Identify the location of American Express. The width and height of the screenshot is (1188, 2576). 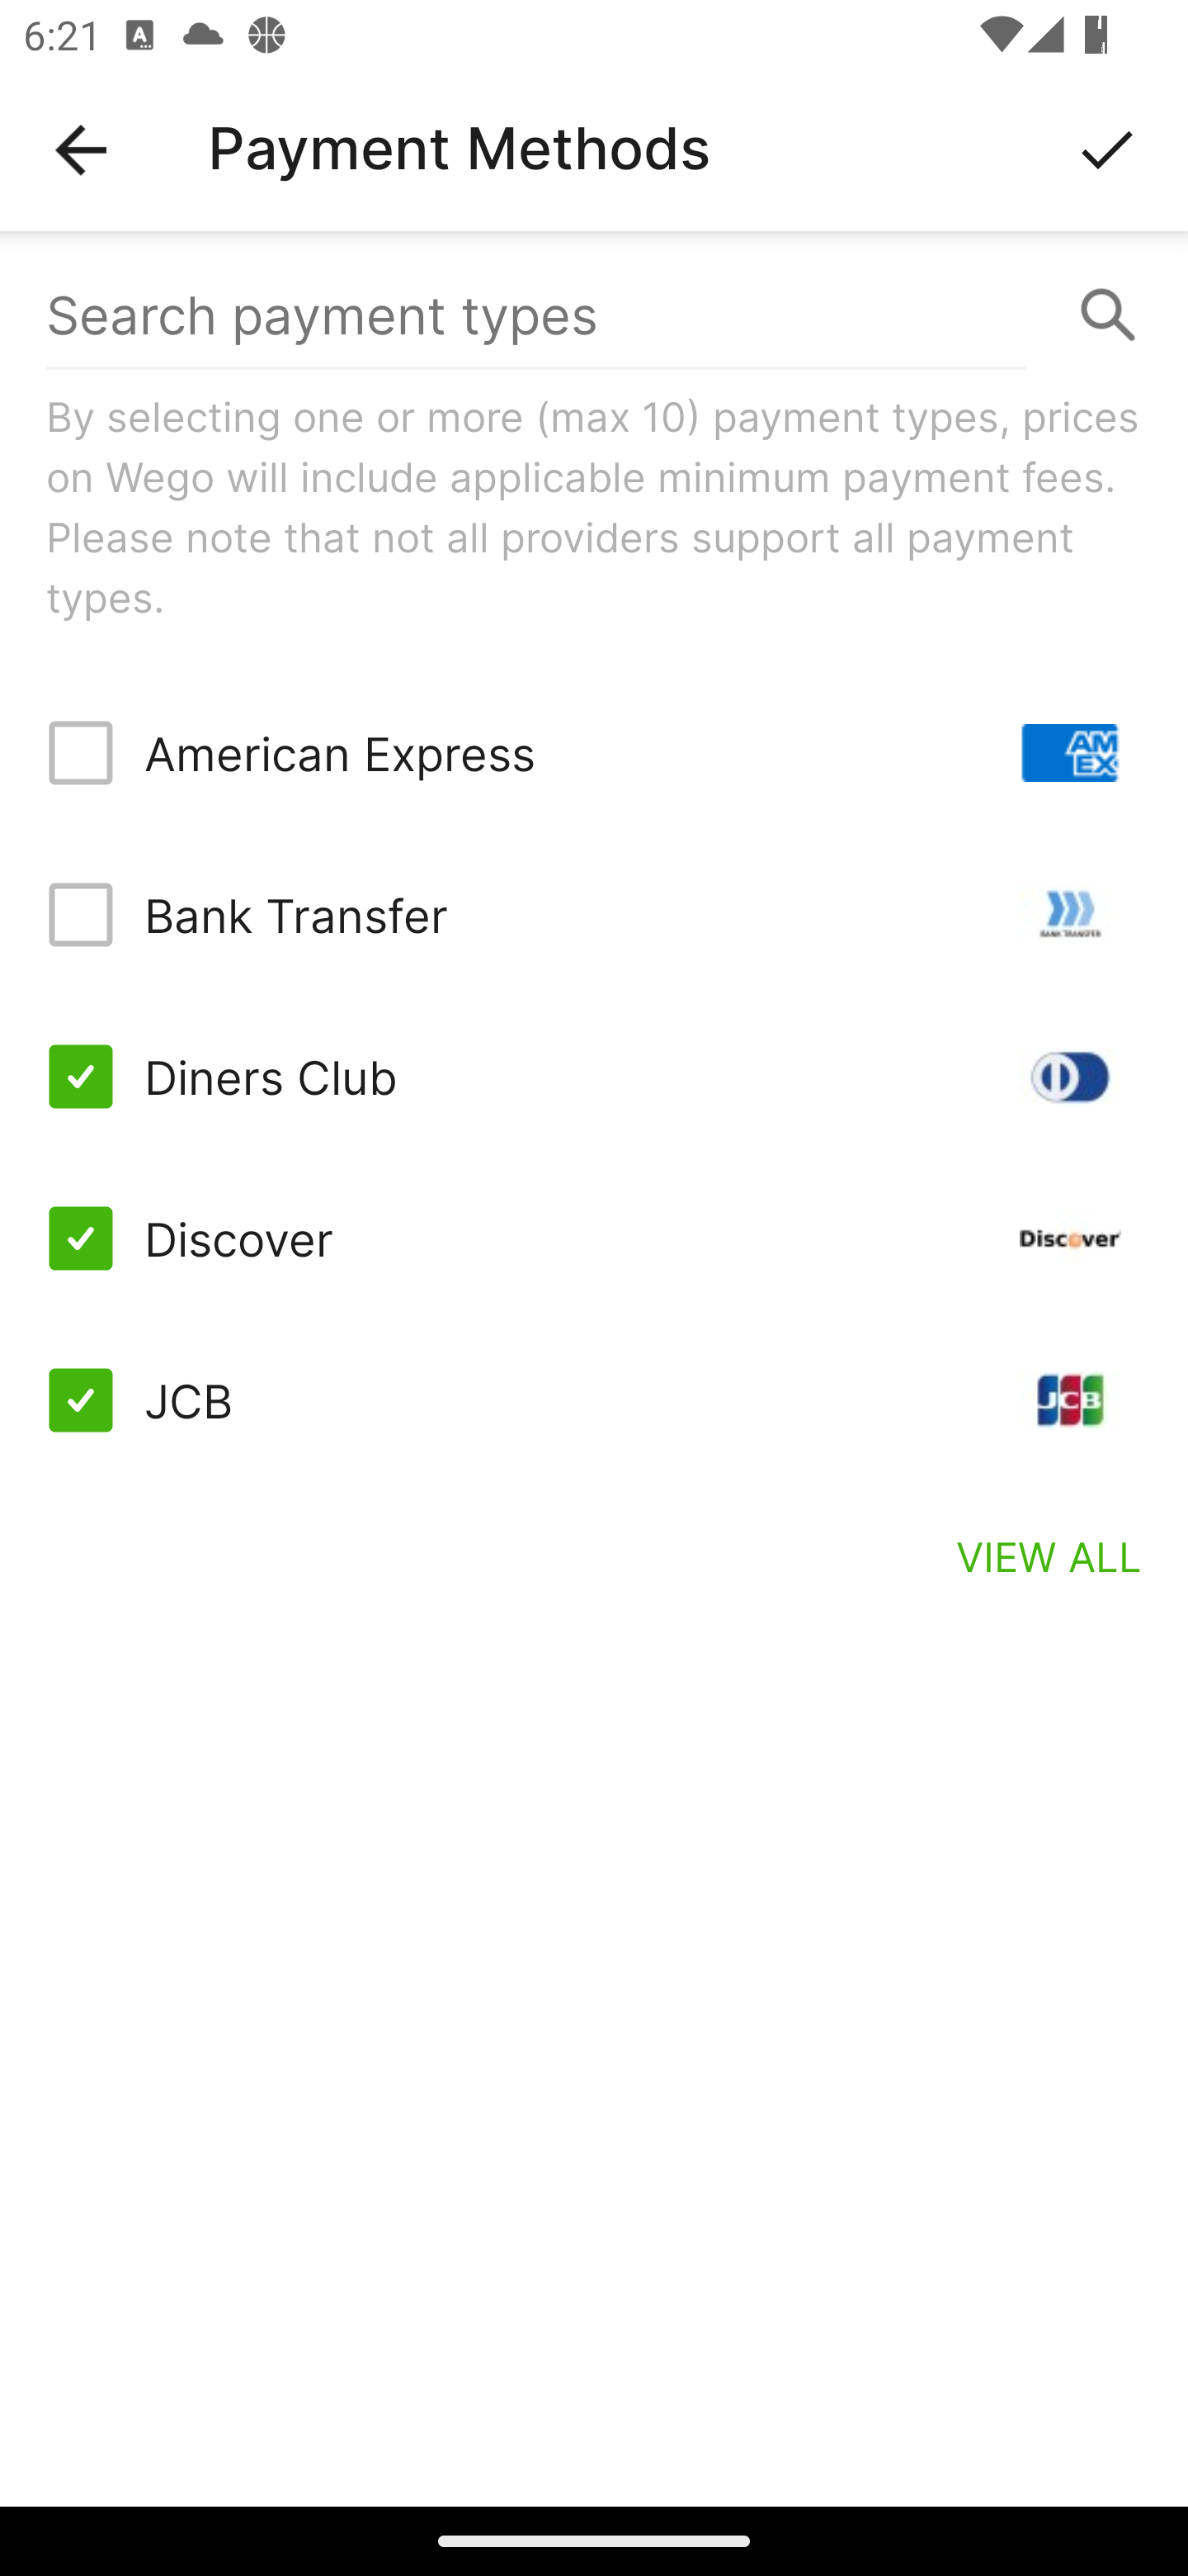
(594, 753).